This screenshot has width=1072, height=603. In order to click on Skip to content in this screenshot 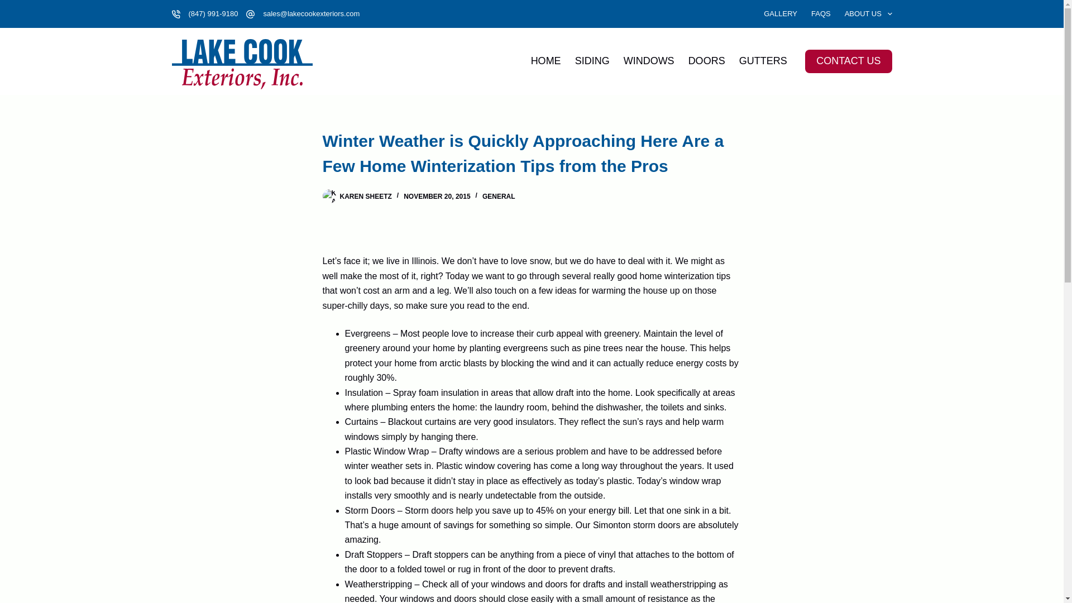, I will do `click(11, 6)`.